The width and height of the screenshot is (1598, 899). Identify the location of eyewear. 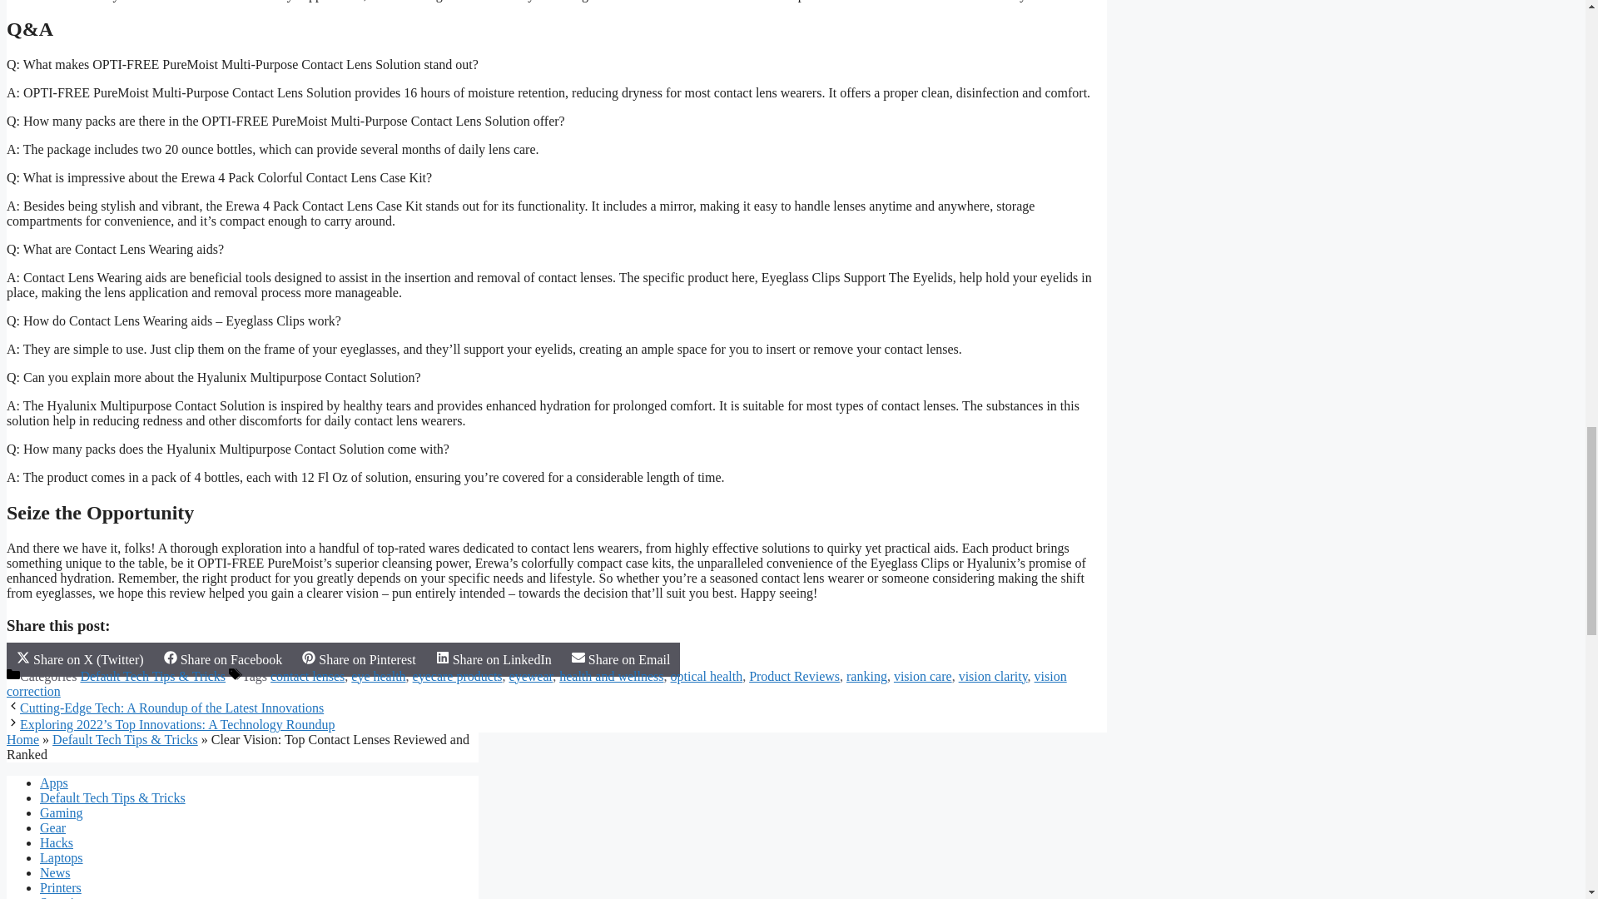
(531, 676).